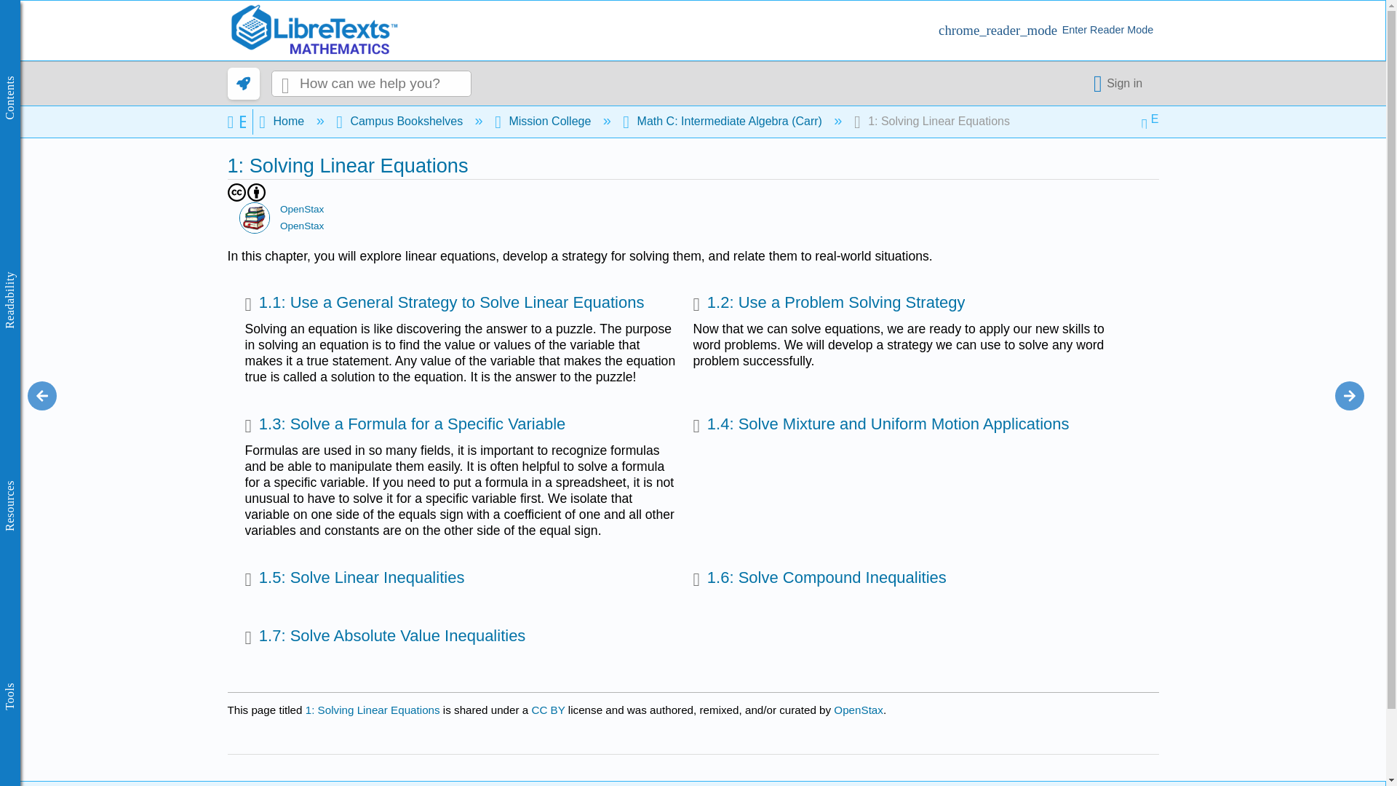  Describe the element at coordinates (1121, 83) in the screenshot. I see `Single Sign-On` at that location.